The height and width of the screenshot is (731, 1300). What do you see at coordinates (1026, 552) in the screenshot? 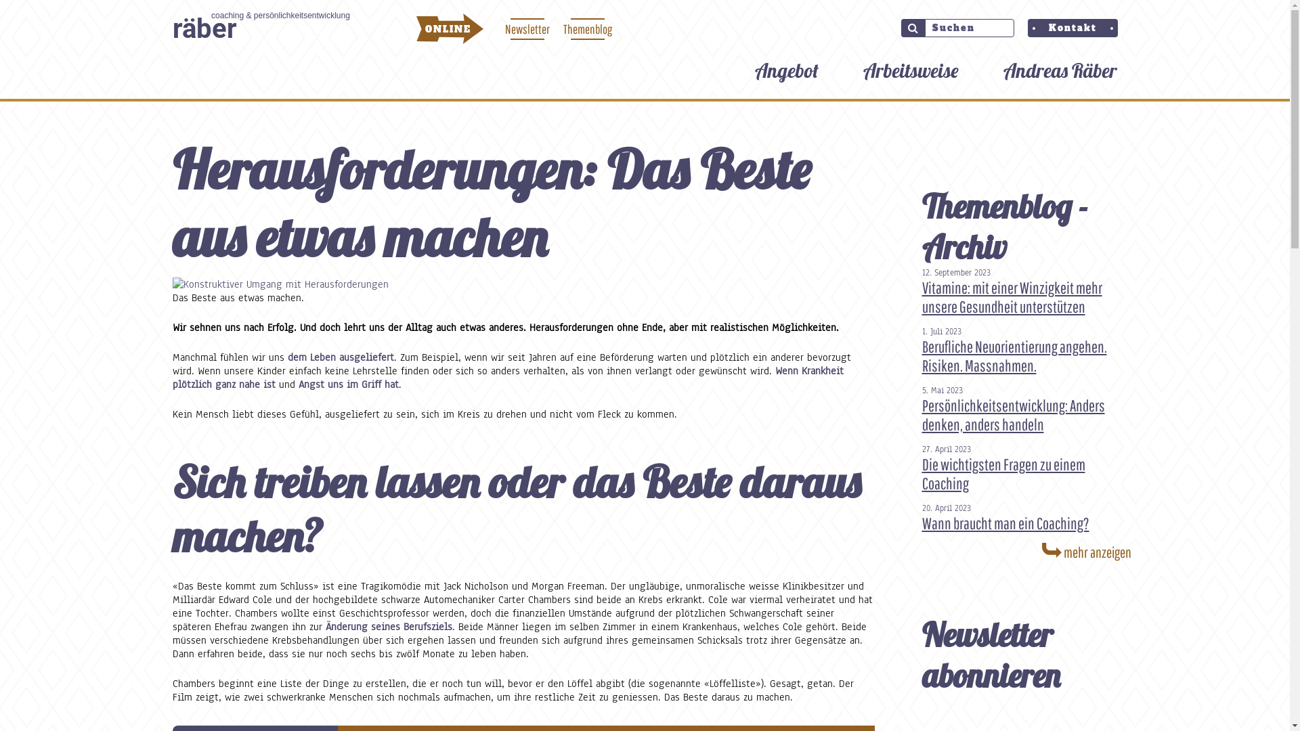
I see `mehr anzeigen` at bounding box center [1026, 552].